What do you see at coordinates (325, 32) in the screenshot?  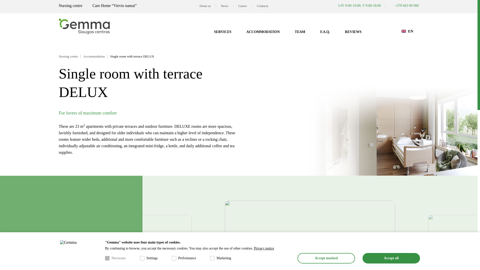 I see `F.A.Q.` at bounding box center [325, 32].